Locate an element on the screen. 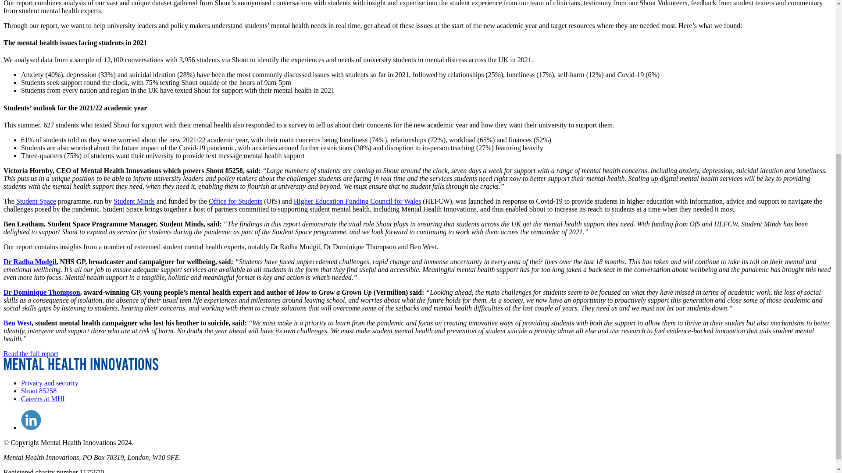 The height and width of the screenshot is (473, 842). Read the full report is located at coordinates (31, 354).